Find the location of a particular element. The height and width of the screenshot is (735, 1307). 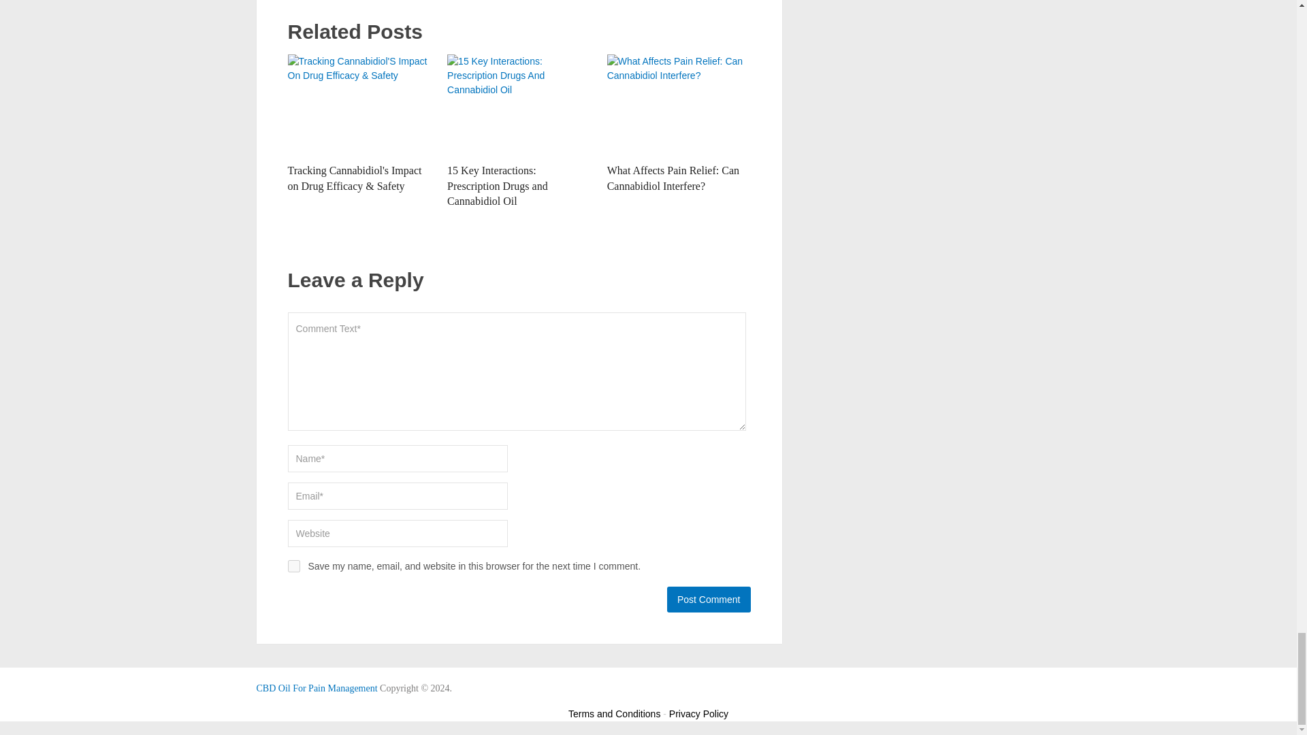

yes is located at coordinates (293, 566).